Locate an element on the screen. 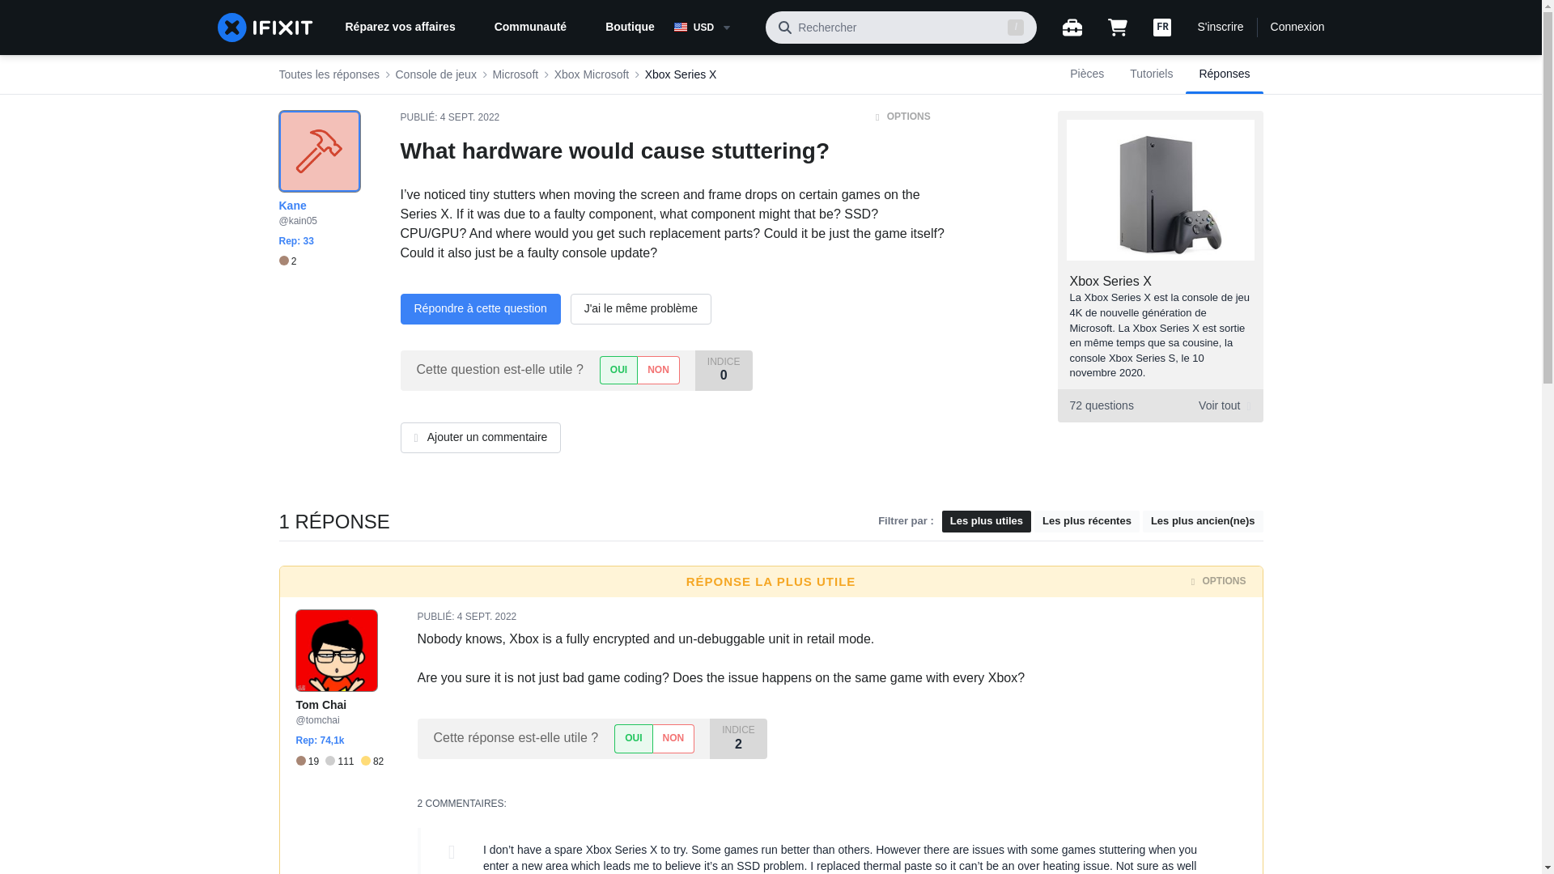  19 badges Bronze is located at coordinates (680, 74).